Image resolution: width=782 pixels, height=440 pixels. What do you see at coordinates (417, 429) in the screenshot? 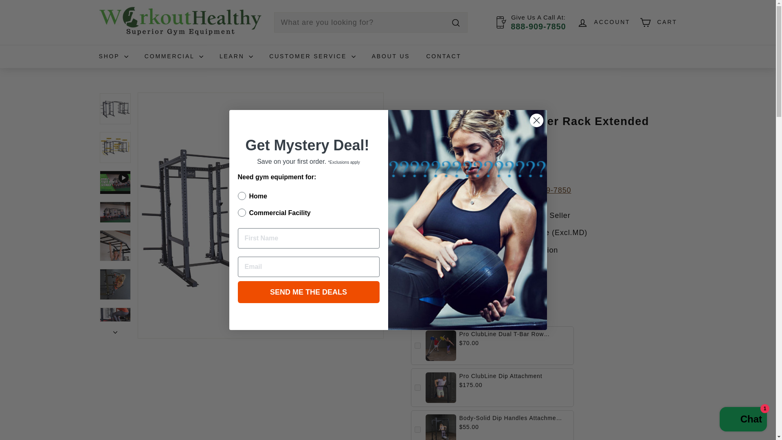
I see `on` at bounding box center [417, 429].